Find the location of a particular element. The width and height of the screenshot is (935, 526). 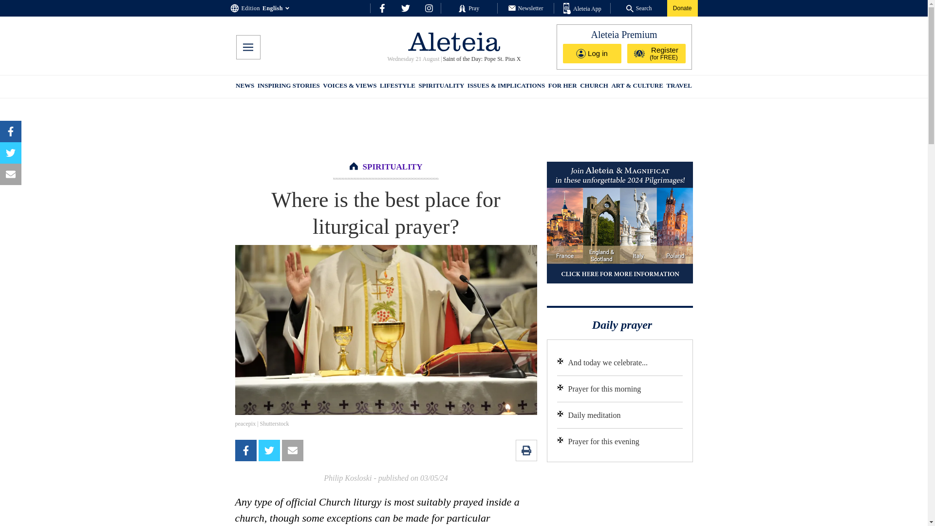

Pray is located at coordinates (468, 8).